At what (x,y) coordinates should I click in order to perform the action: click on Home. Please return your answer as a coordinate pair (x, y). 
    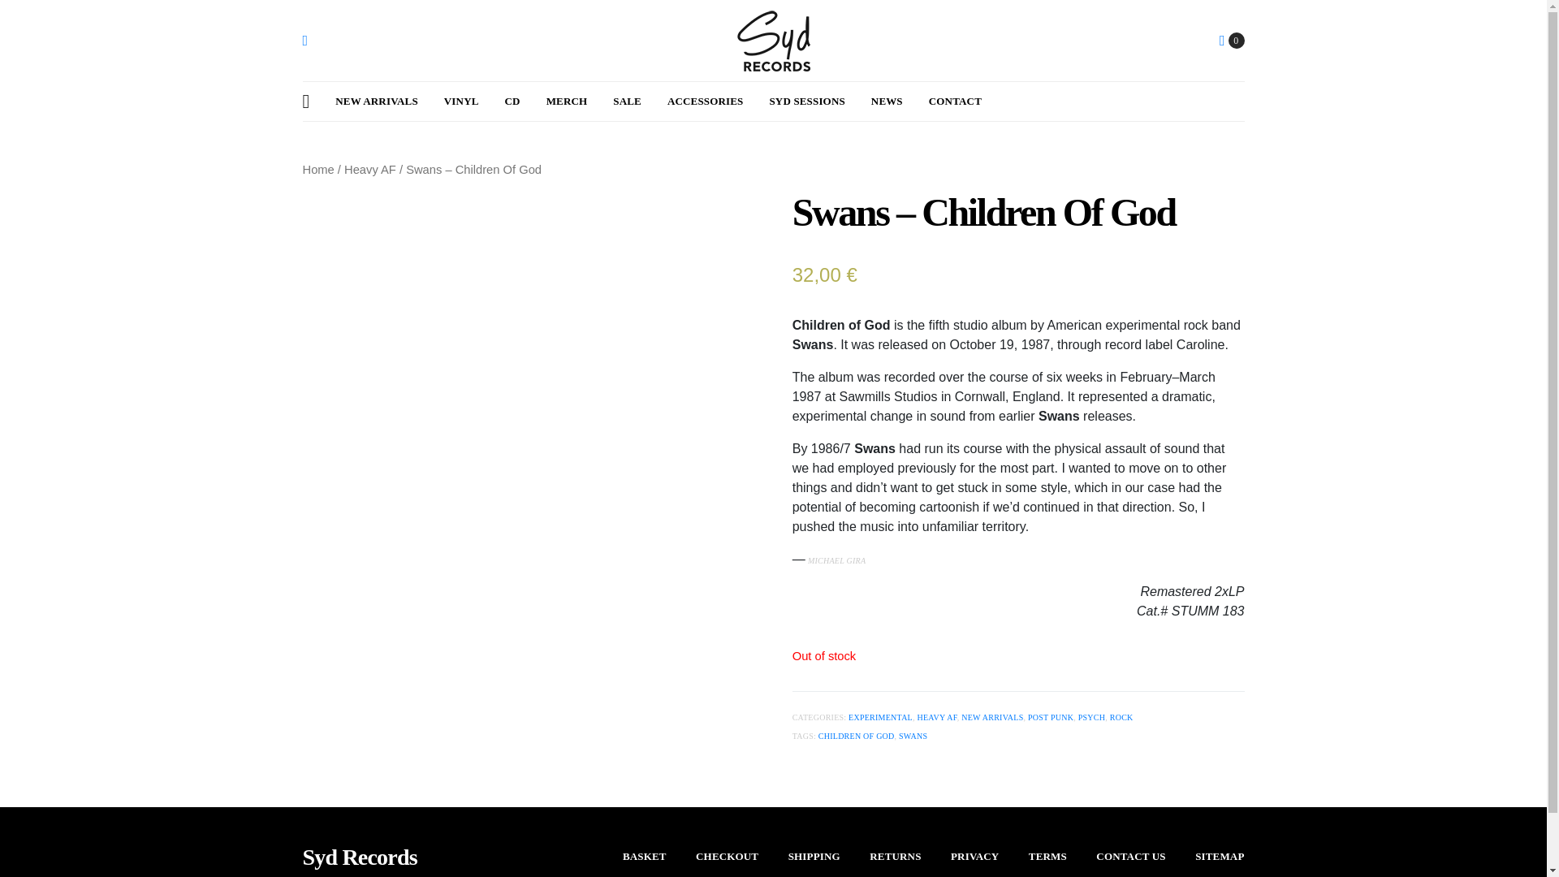
    Looking at the image, I should click on (317, 169).